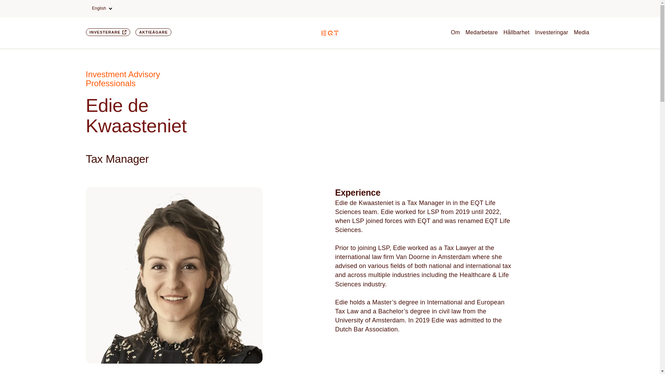 This screenshot has width=665, height=374. What do you see at coordinates (102, 8) in the screenshot?
I see `English` at bounding box center [102, 8].